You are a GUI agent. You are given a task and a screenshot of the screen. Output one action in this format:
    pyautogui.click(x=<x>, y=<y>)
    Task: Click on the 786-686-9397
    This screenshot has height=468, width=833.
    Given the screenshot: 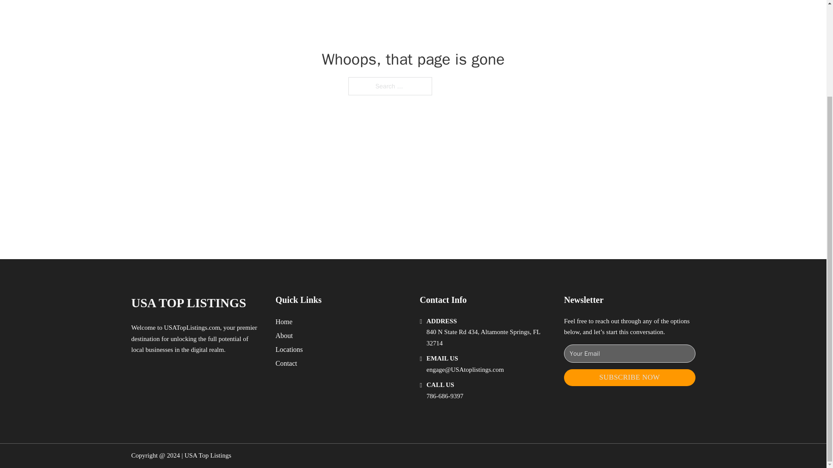 What is the action you would take?
    pyautogui.click(x=445, y=396)
    